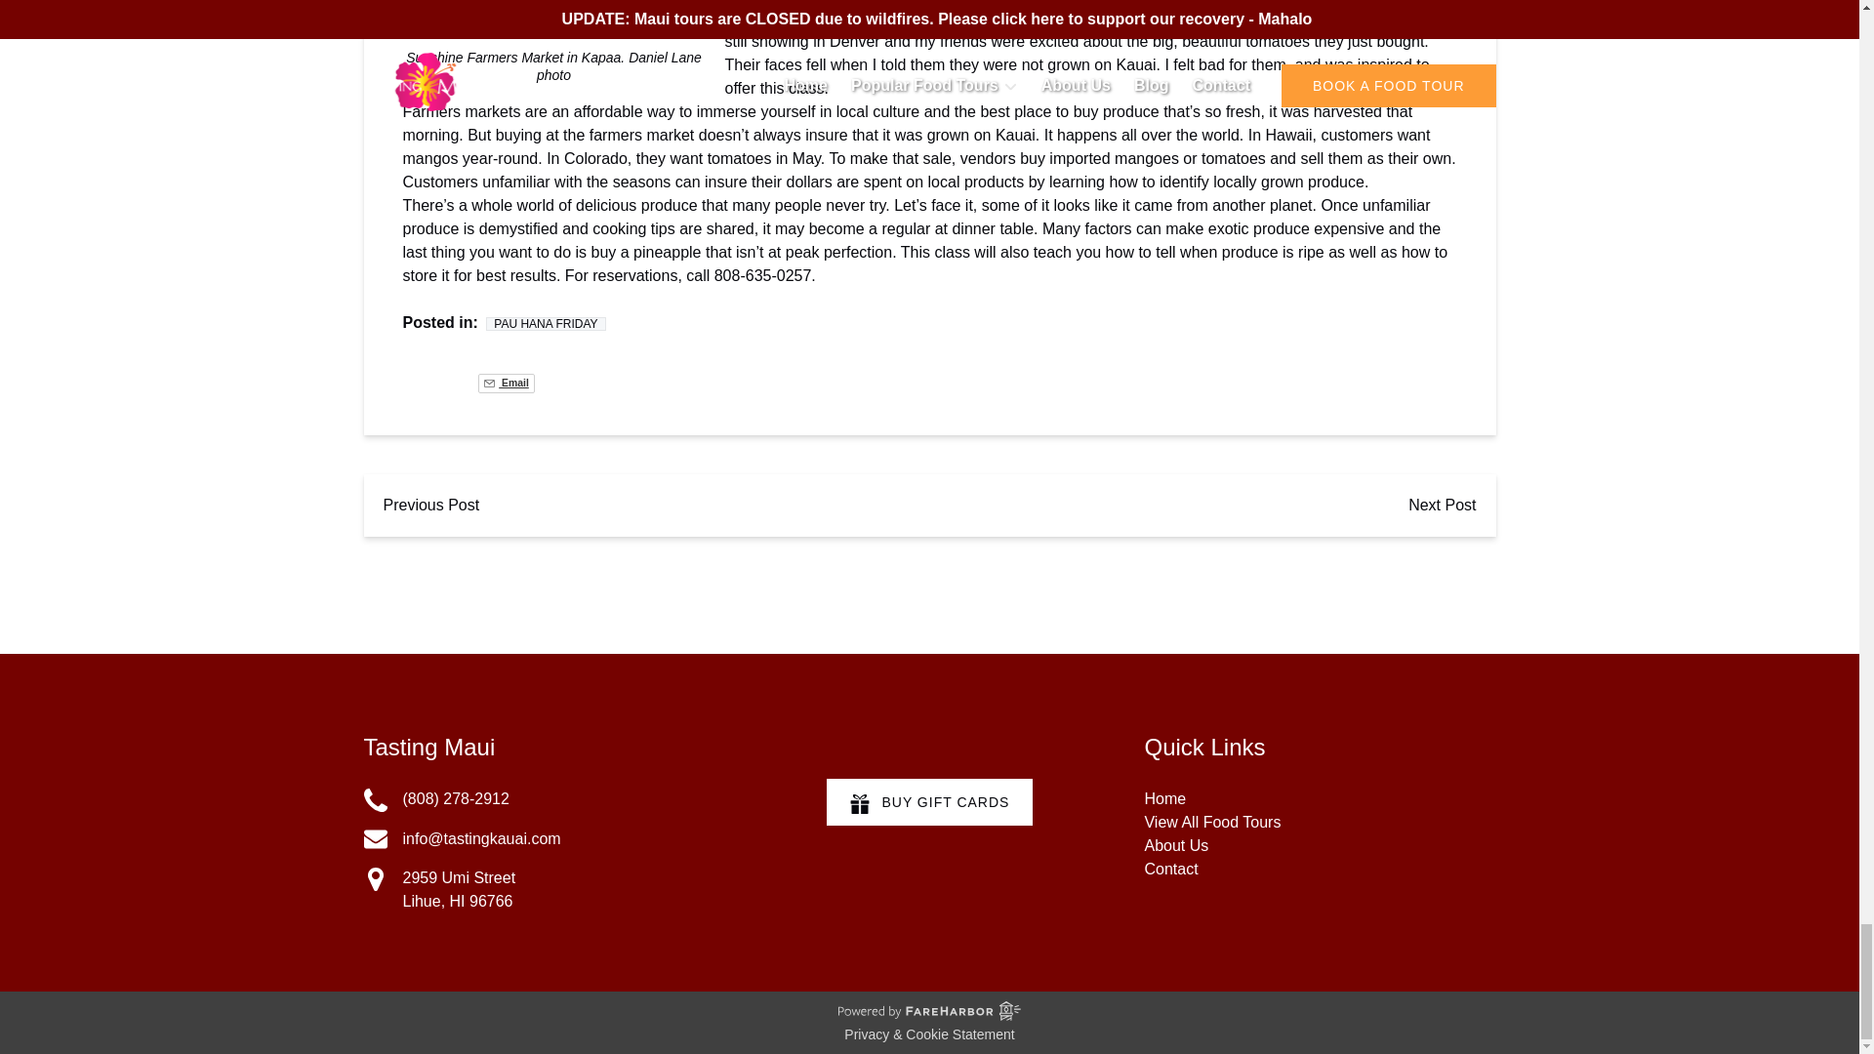  Describe the element at coordinates (375, 799) in the screenshot. I see `Phone` at that location.